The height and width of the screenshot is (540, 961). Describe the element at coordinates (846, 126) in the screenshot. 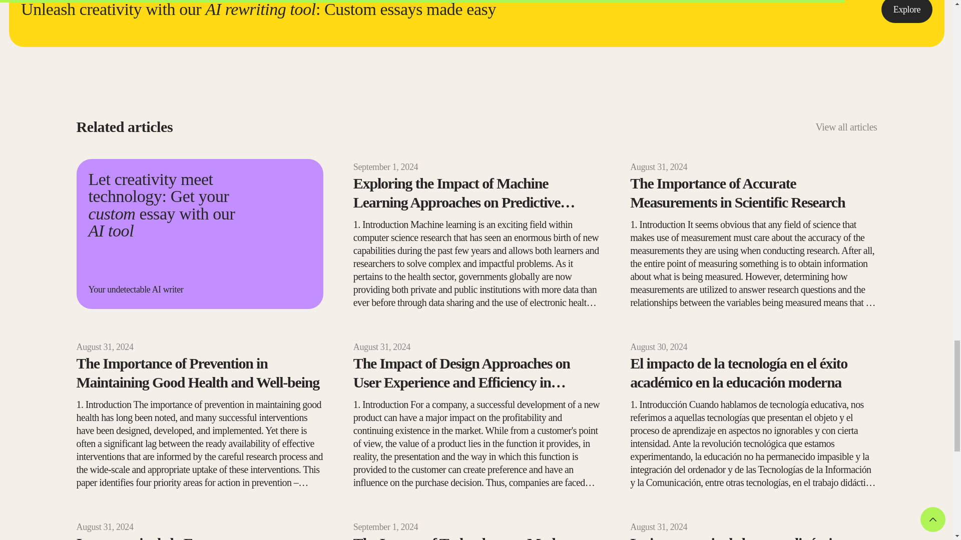

I see `View all articles` at that location.